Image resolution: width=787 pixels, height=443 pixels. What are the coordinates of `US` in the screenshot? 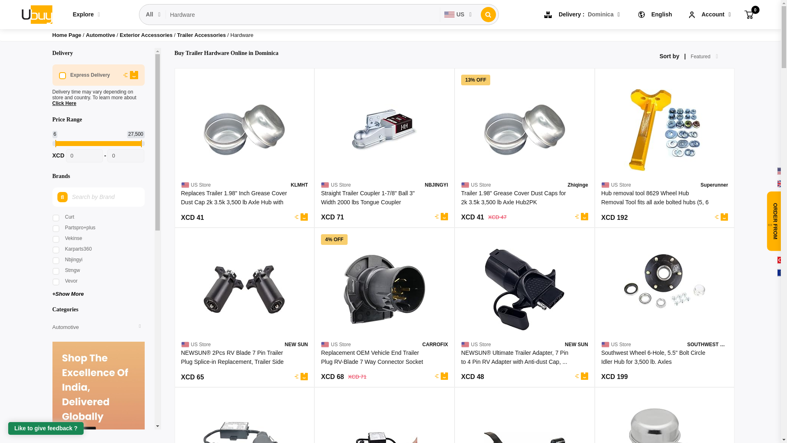 It's located at (458, 14).